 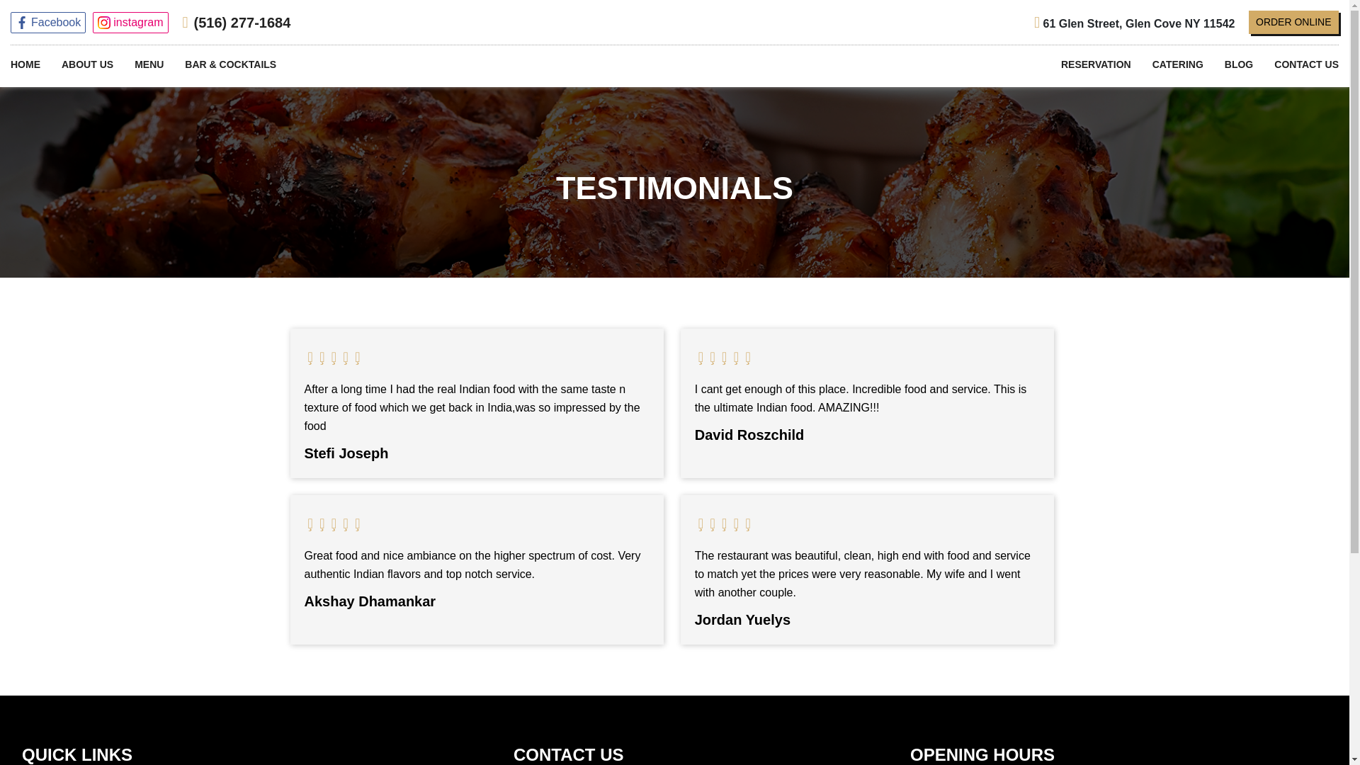 I want to click on RESERVATION, so click(x=1096, y=65).